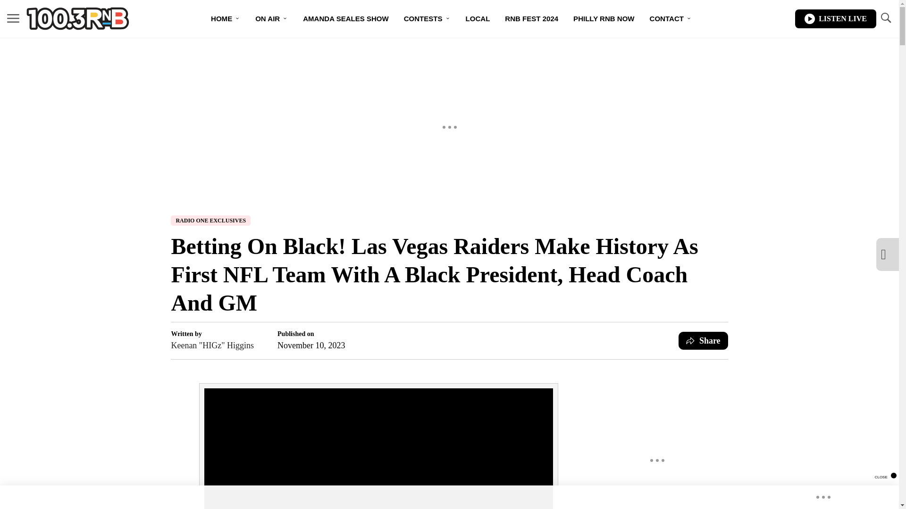 The image size is (906, 509). What do you see at coordinates (835, 19) in the screenshot?
I see `LISTEN LIVE` at bounding box center [835, 19].